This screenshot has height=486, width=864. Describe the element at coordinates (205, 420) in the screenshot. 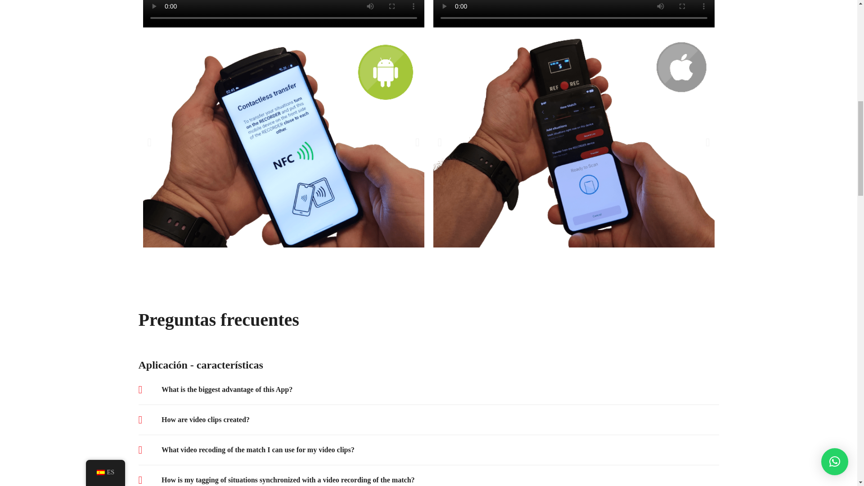

I see `How are video clips created?` at that location.